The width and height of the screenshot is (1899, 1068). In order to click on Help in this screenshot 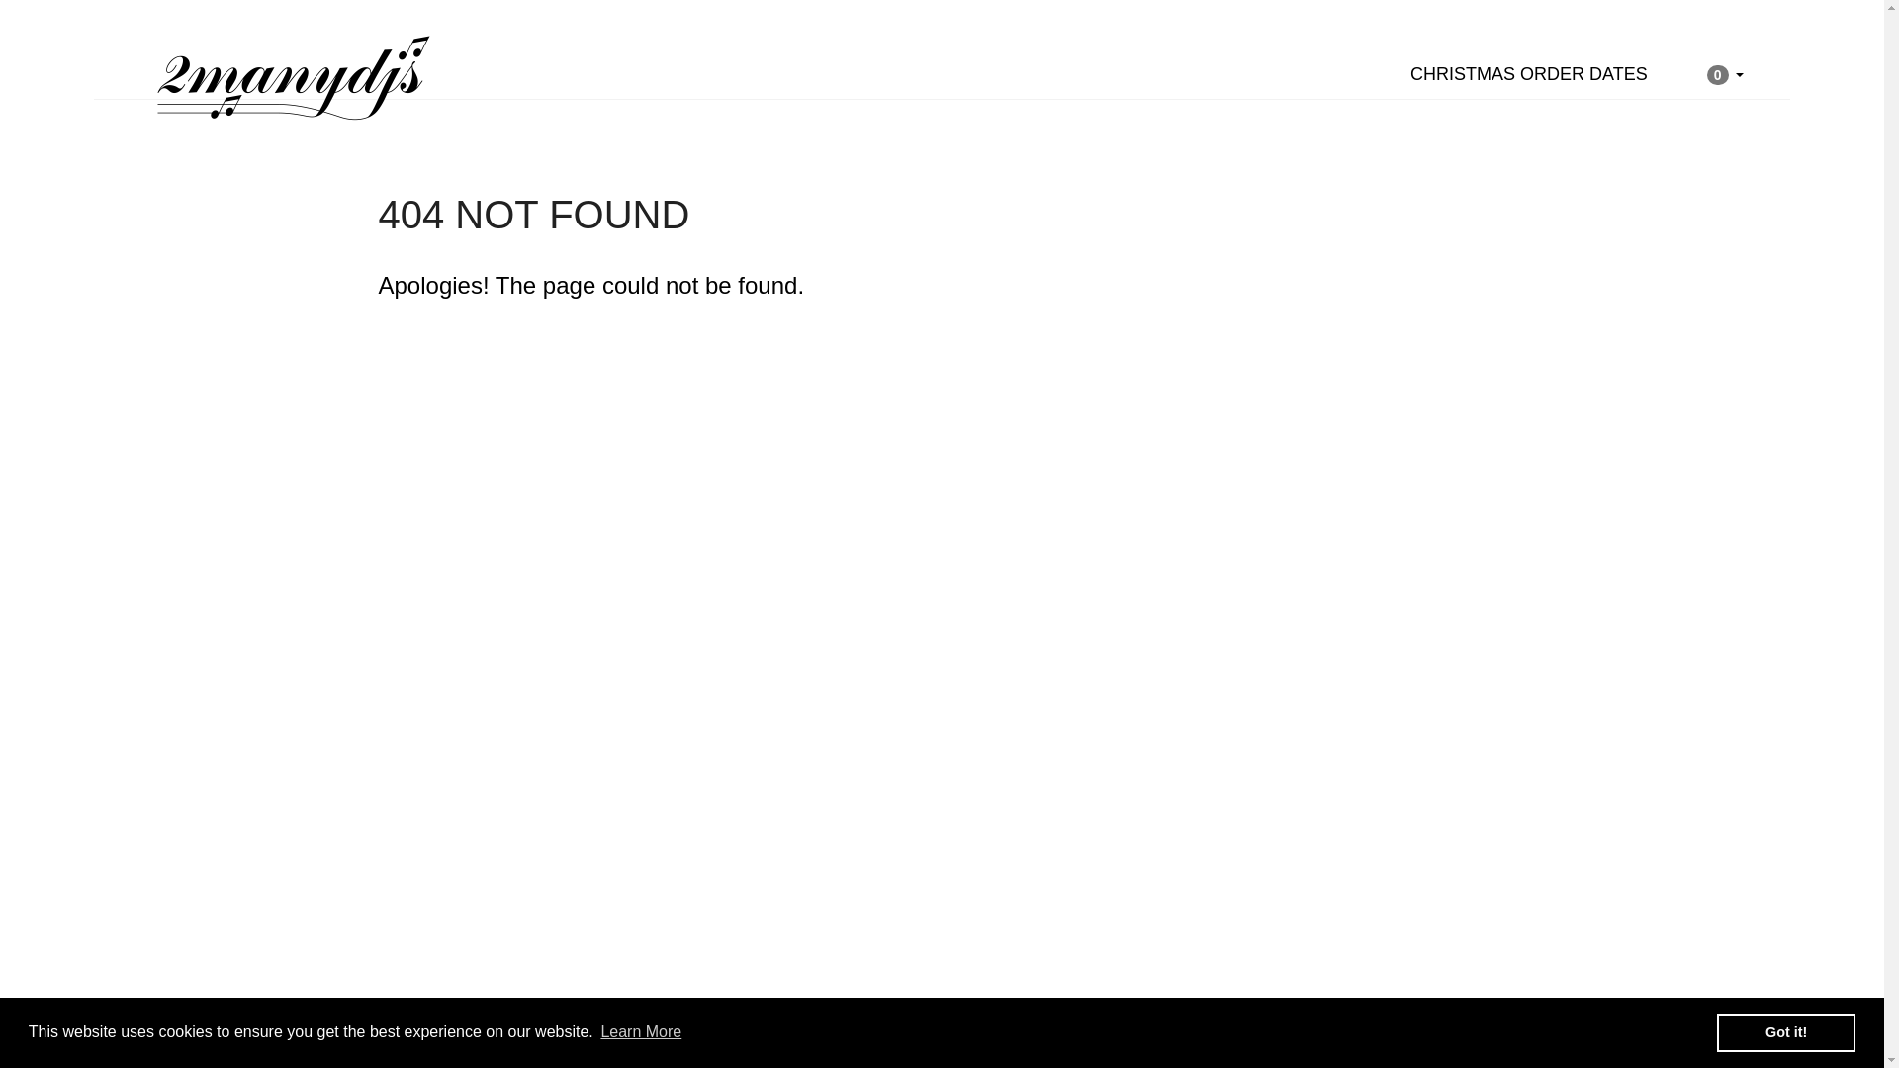, I will do `click(1066, 1015)`.